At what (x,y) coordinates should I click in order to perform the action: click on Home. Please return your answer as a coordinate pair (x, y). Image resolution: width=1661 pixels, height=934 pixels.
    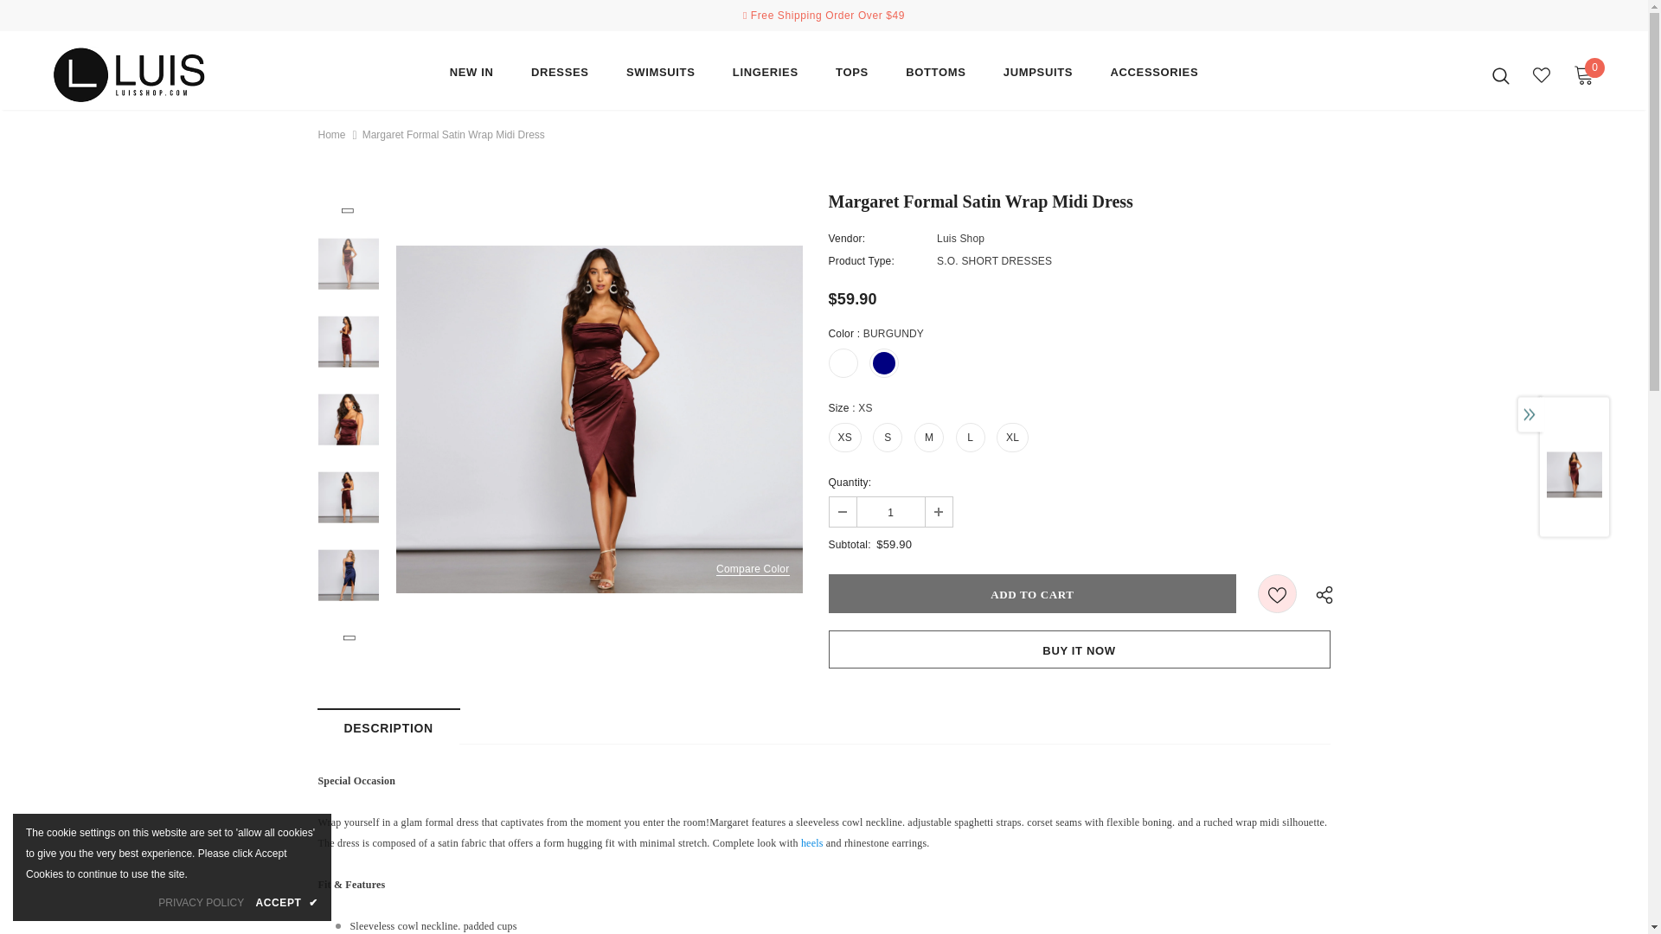
    Looking at the image, I should click on (332, 135).